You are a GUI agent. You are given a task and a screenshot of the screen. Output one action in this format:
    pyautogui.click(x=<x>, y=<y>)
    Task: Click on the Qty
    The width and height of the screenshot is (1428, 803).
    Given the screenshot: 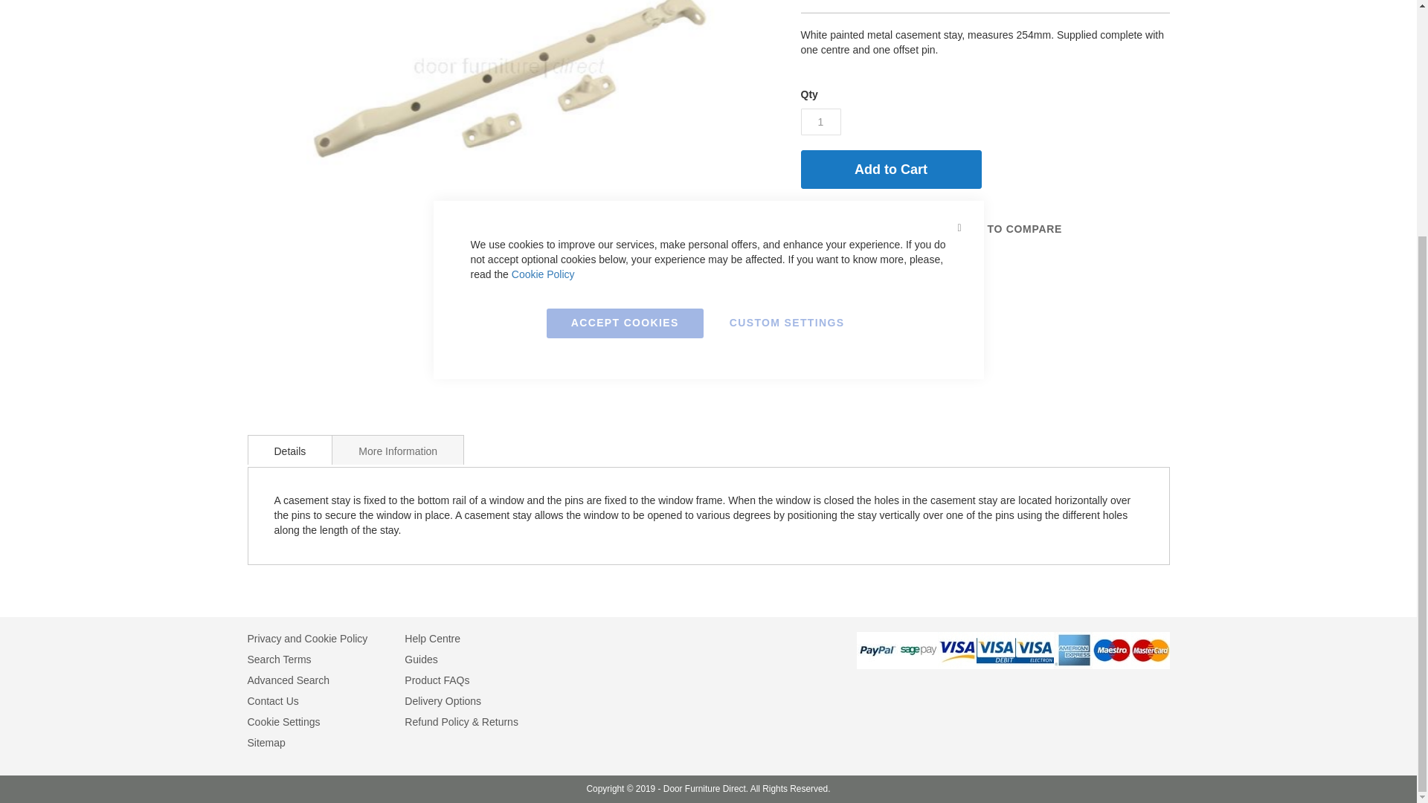 What is the action you would take?
    pyautogui.click(x=820, y=122)
    